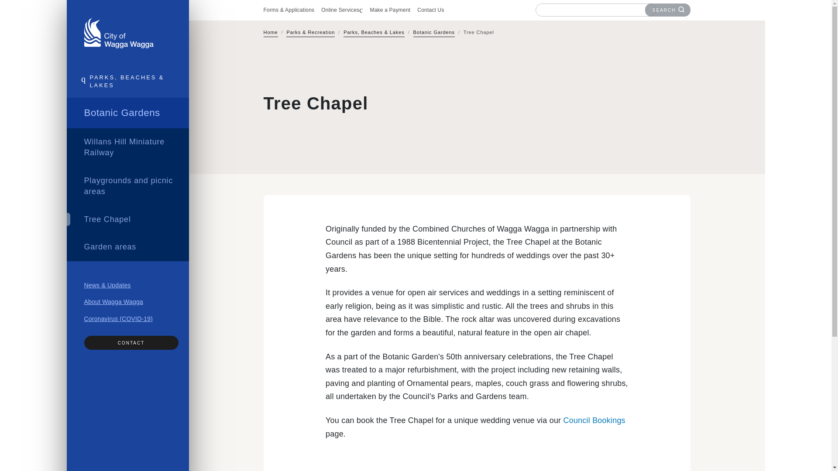 This screenshot has height=471, width=838. I want to click on Botanic Gardens, so click(127, 113).